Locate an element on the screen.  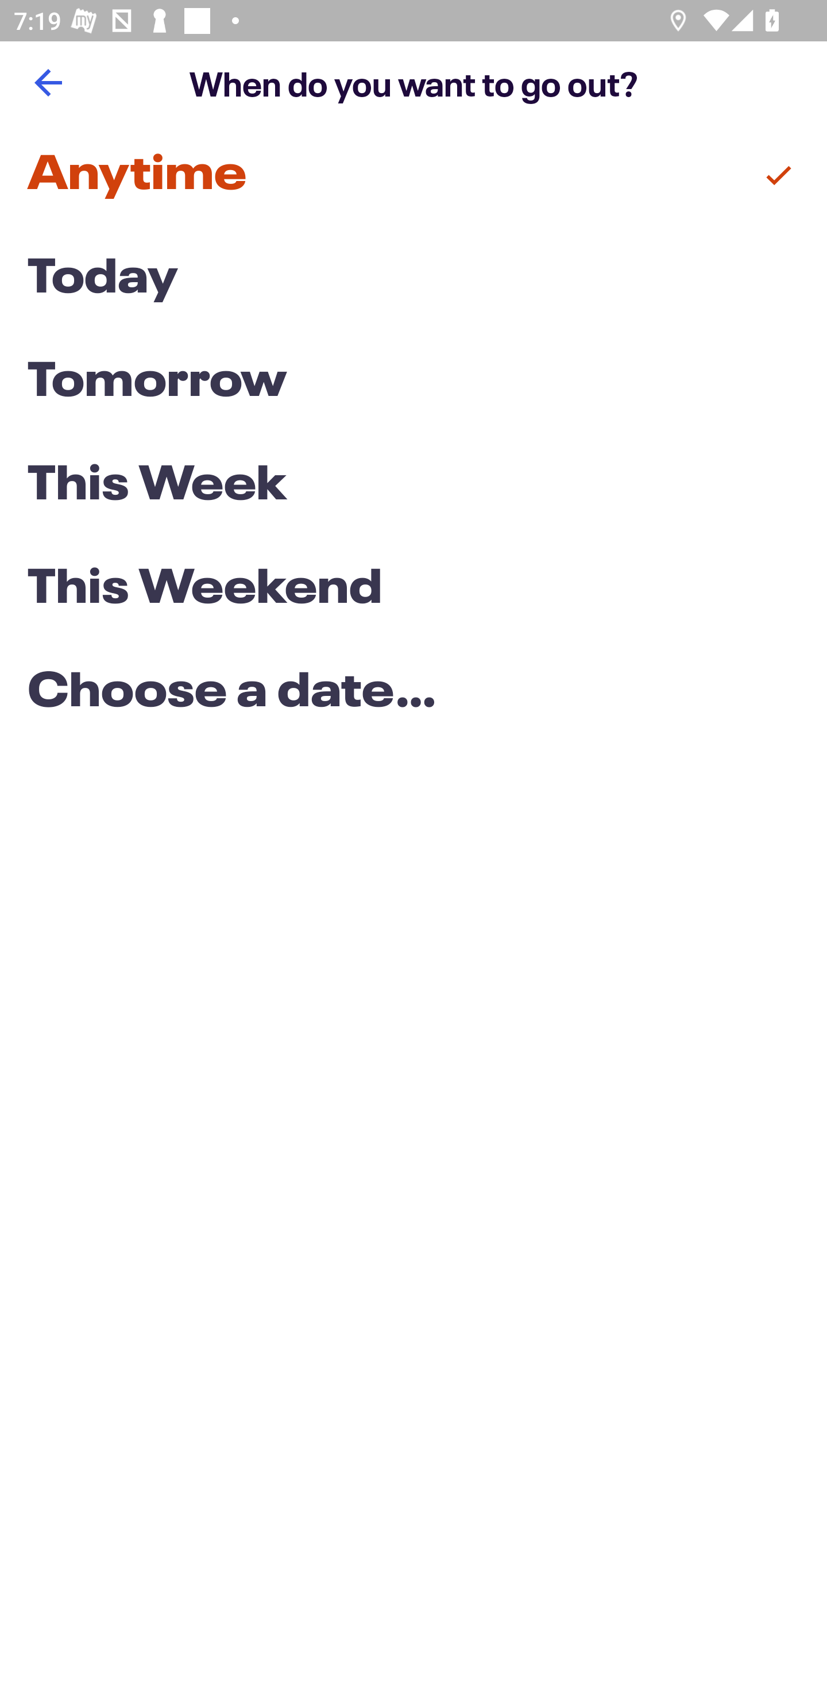
Anytime is located at coordinates (413, 176).